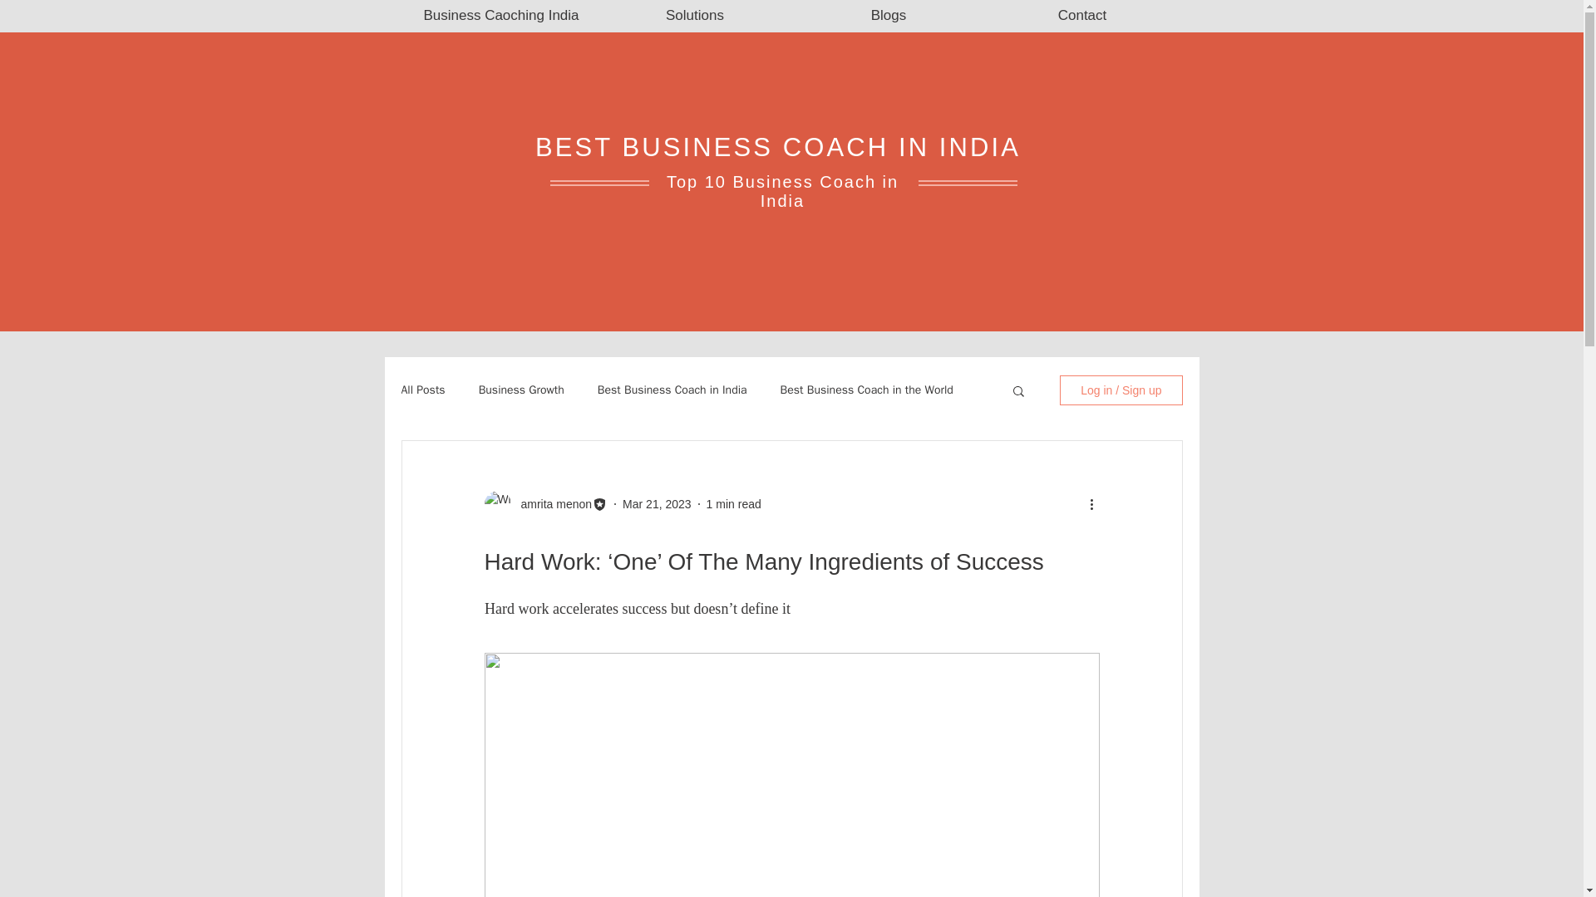 This screenshot has width=1596, height=897. Describe the element at coordinates (422, 390) in the screenshot. I see `All Posts` at that location.